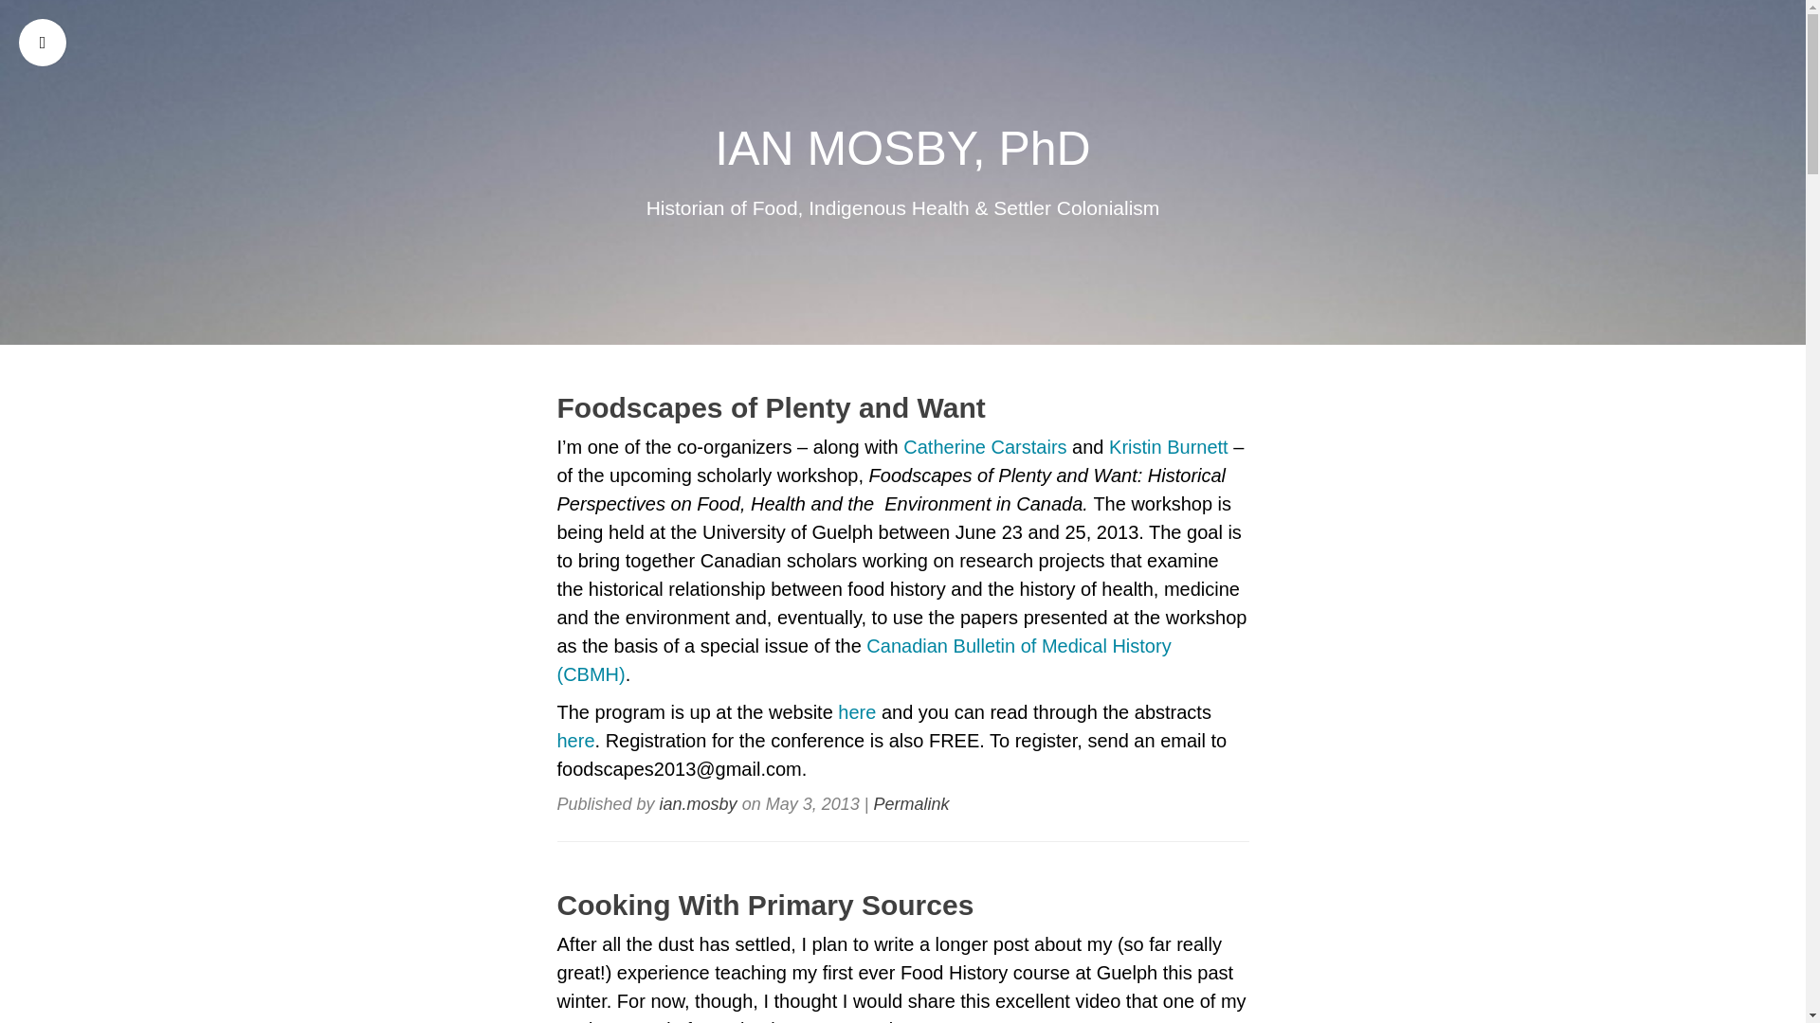  I want to click on Permalink, so click(910, 803).